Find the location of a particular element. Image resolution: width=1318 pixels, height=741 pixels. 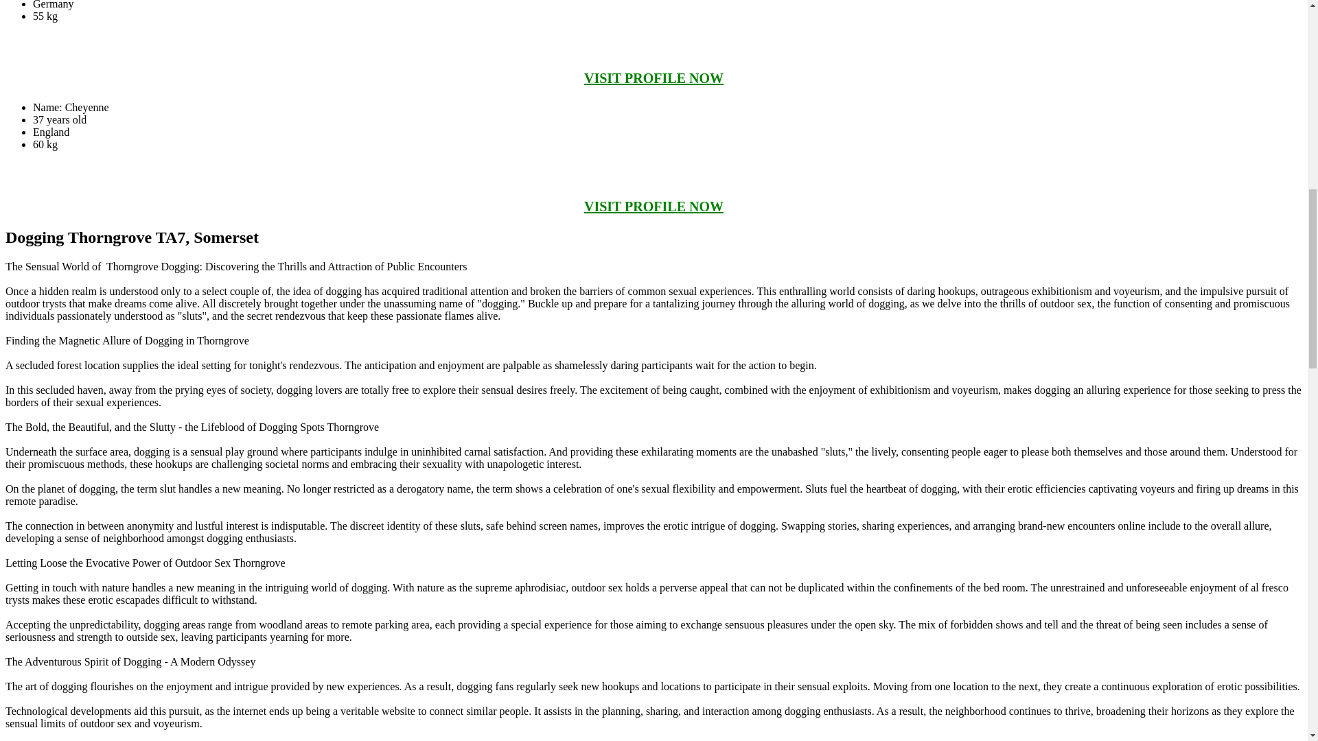

VISIT PROFILE NOW is located at coordinates (654, 78).